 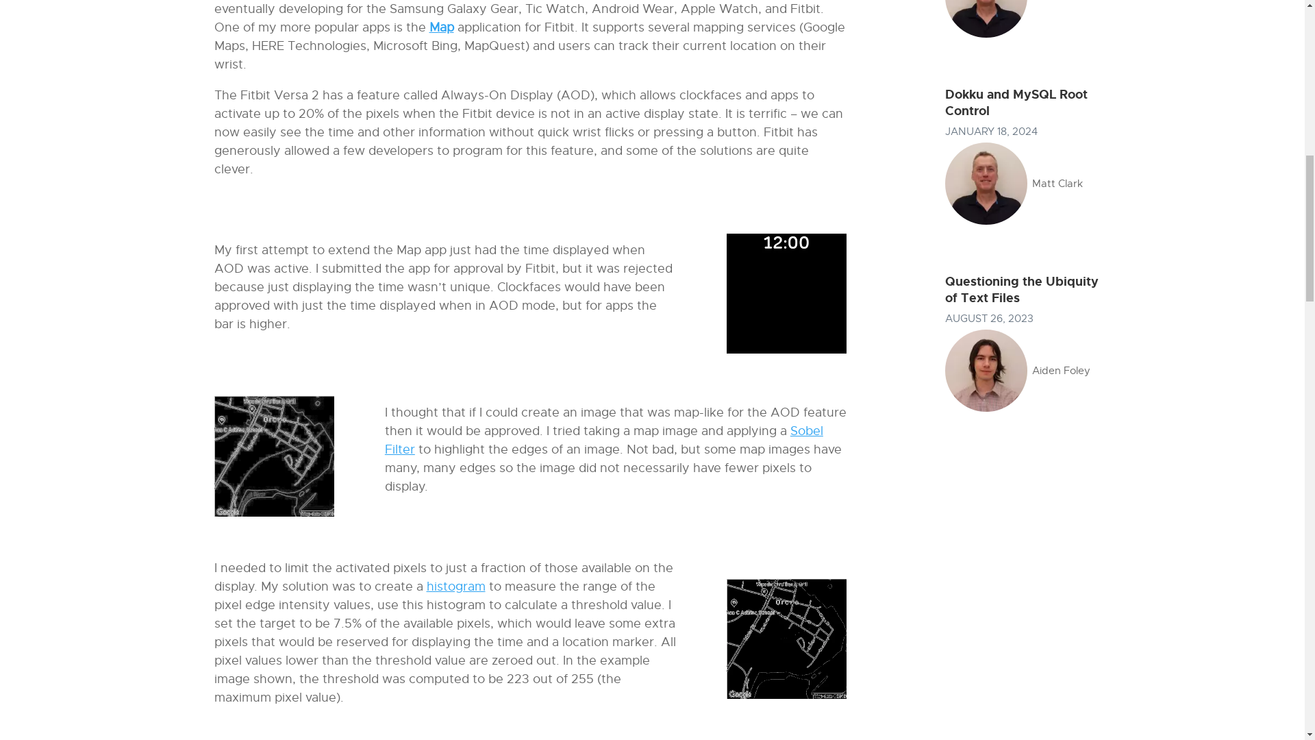 What do you see at coordinates (441, 27) in the screenshot?
I see `Map` at bounding box center [441, 27].